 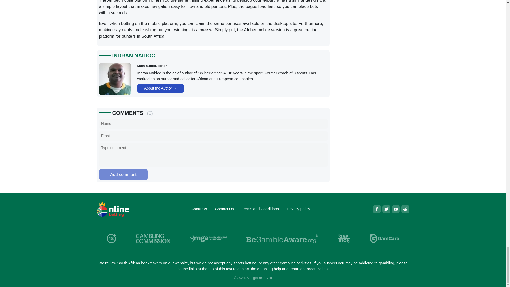 I want to click on Facebook, so click(x=377, y=209).